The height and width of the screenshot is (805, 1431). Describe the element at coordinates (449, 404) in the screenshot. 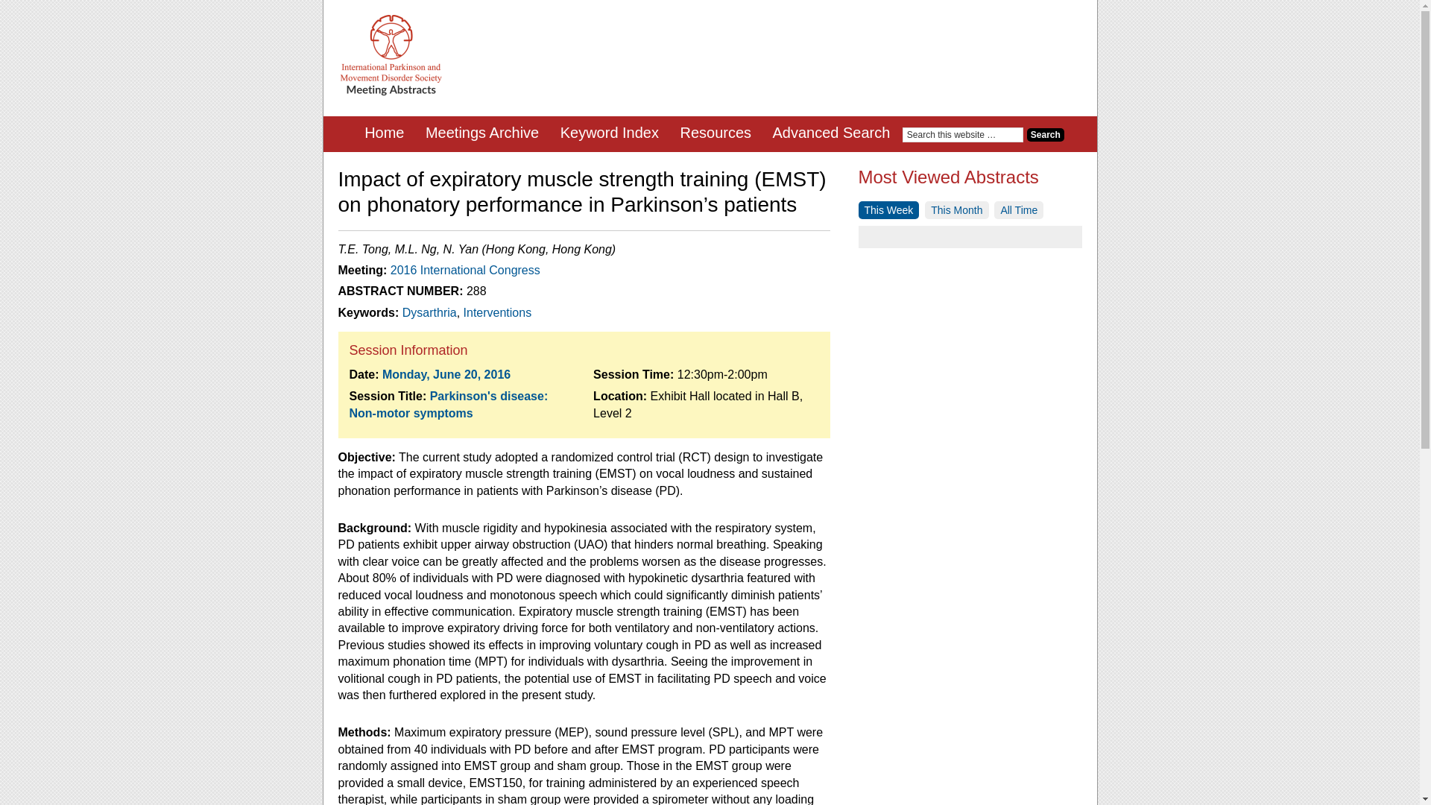

I see `Parkinson's disease: Non-motor symptoms` at that location.